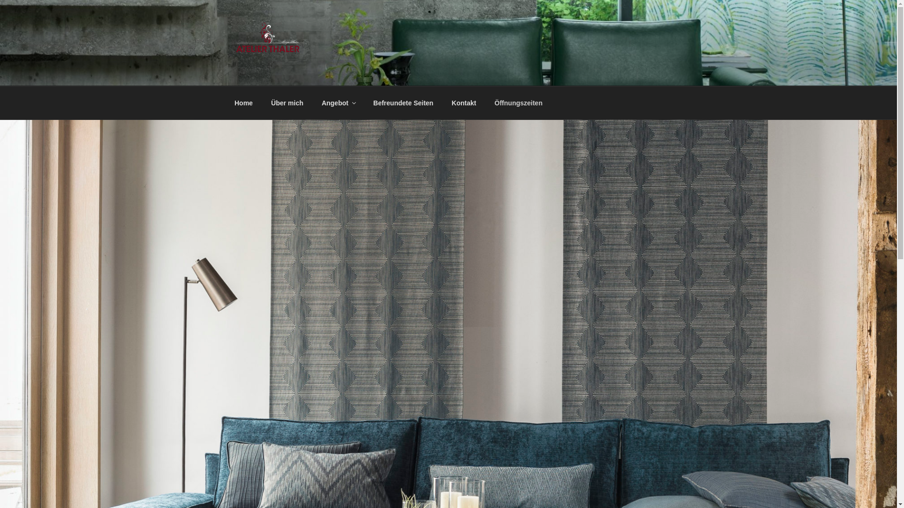 This screenshot has height=508, width=904. I want to click on Home, so click(243, 103).